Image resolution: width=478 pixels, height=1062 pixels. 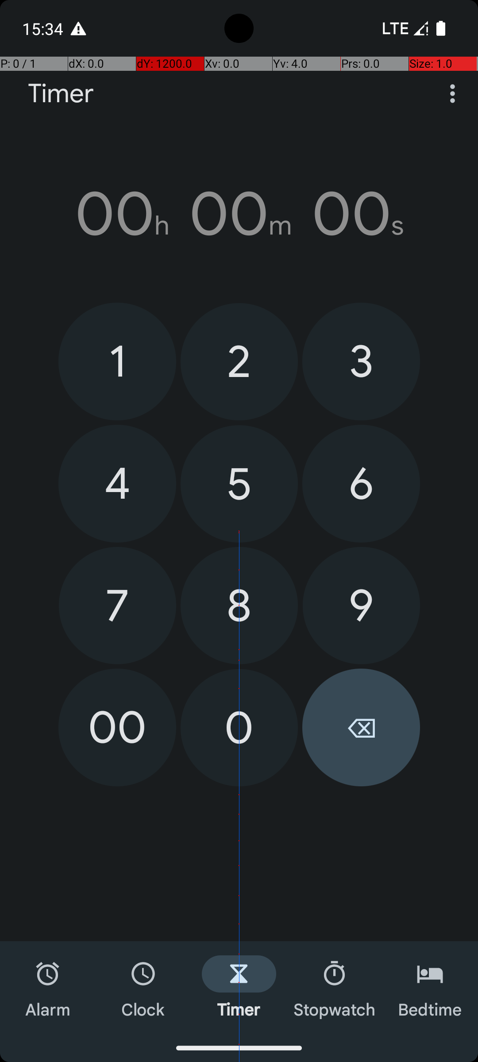 I want to click on 7, so click(x=118, y=605).